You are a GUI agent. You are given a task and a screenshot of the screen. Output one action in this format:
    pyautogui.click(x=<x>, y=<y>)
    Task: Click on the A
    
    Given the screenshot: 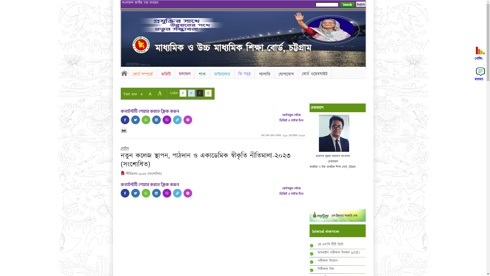 What is the action you would take?
    pyautogui.click(x=141, y=94)
    